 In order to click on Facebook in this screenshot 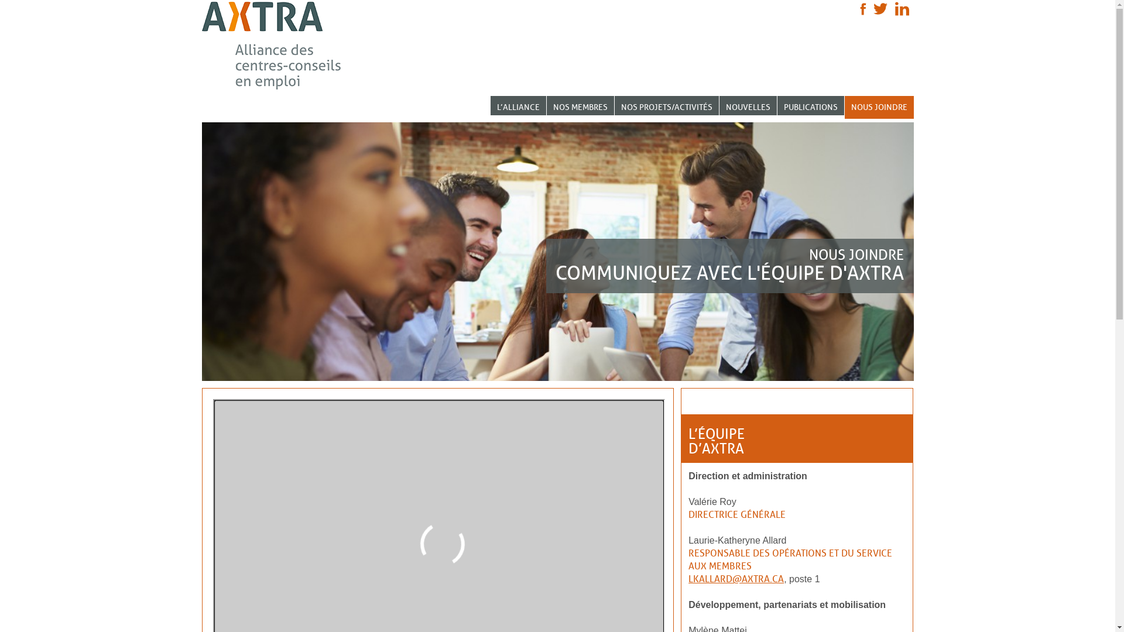, I will do `click(863, 8)`.